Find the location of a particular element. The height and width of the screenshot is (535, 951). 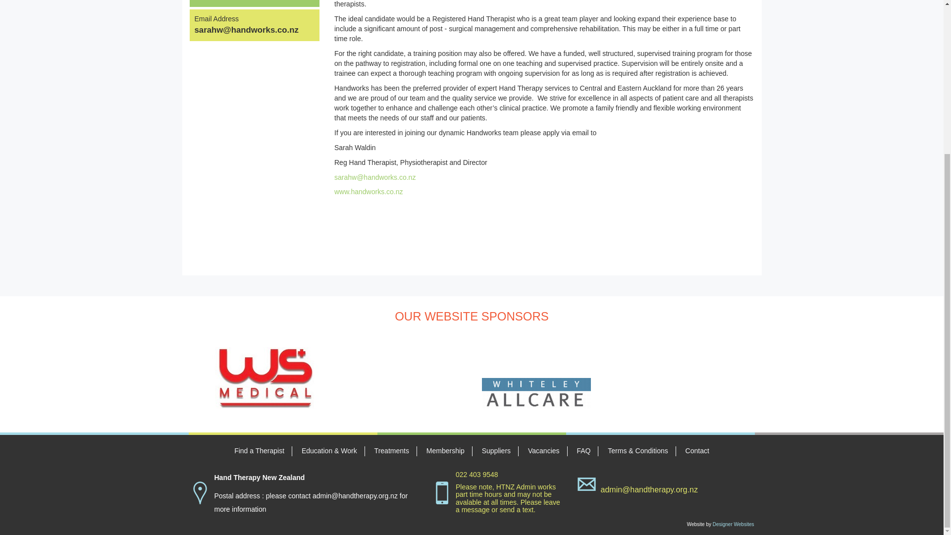

www.handworks.co.nz is located at coordinates (369, 192).